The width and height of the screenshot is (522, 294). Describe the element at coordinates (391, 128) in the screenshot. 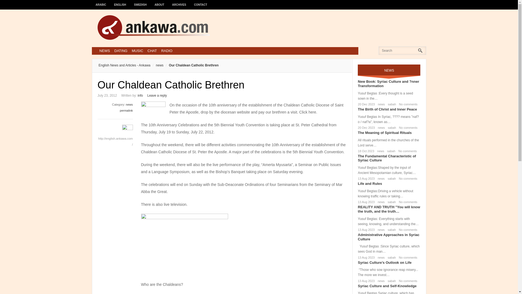

I see `sabah` at that location.